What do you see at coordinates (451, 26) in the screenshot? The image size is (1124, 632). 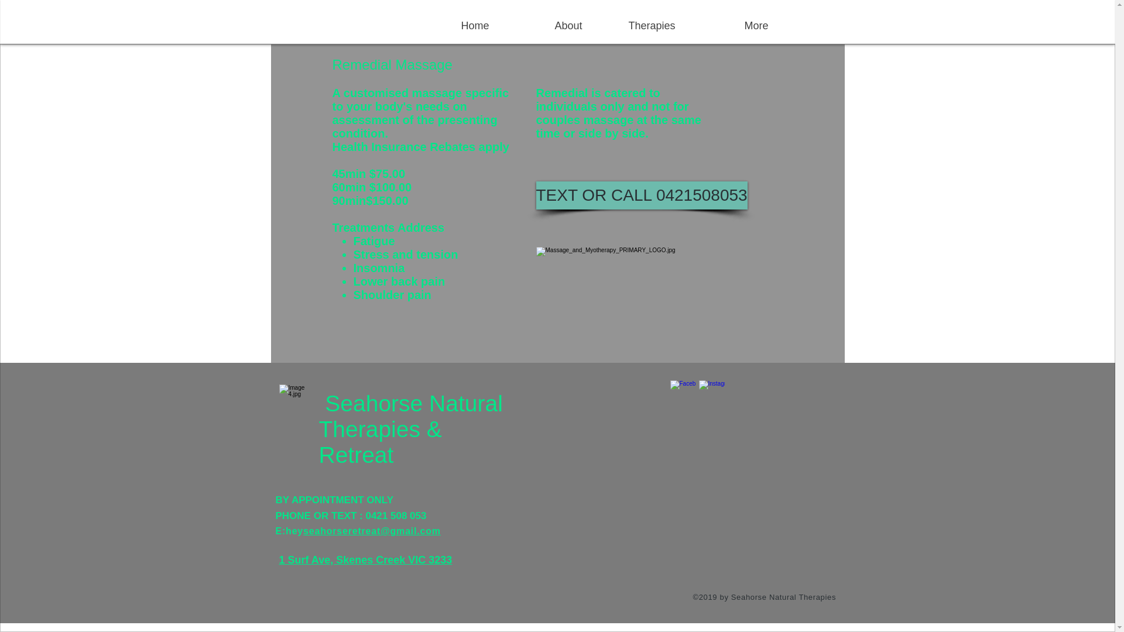 I see `Home` at bounding box center [451, 26].